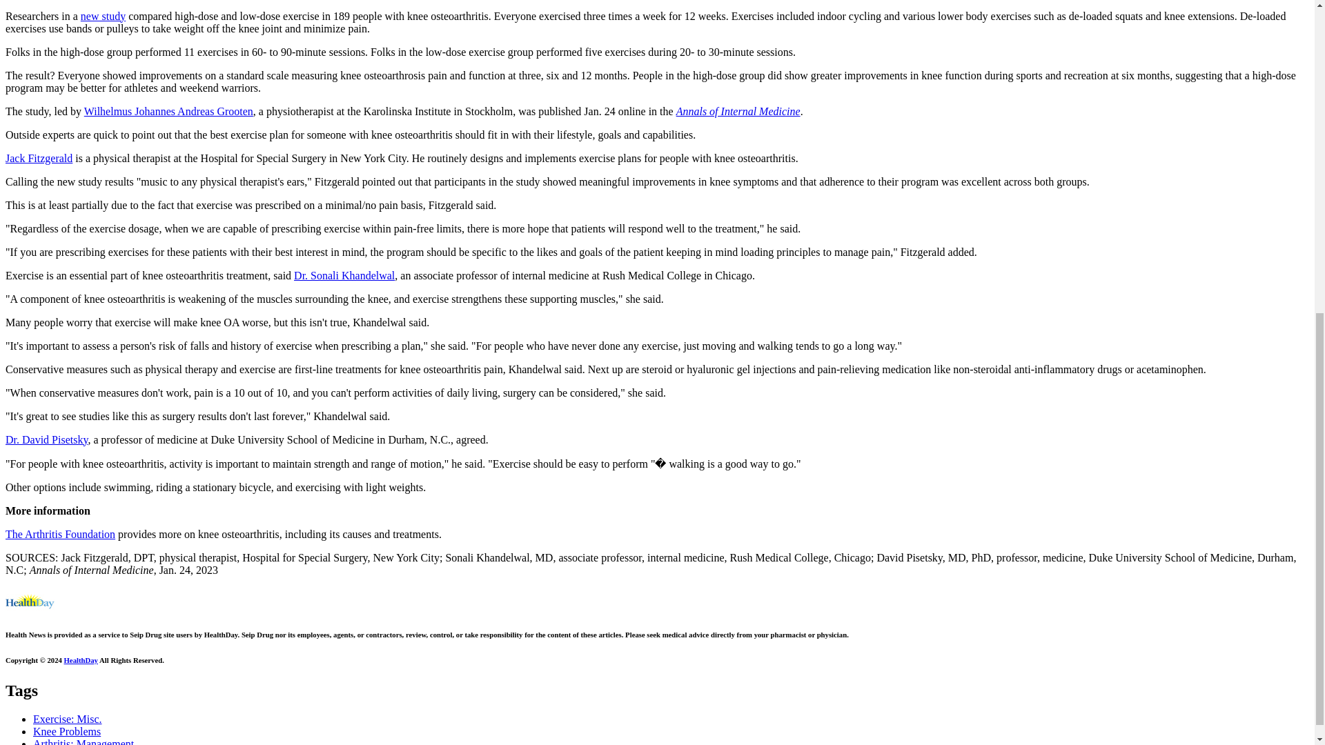 This screenshot has width=1325, height=745. Describe the element at coordinates (66, 731) in the screenshot. I see `Knee Problems` at that location.